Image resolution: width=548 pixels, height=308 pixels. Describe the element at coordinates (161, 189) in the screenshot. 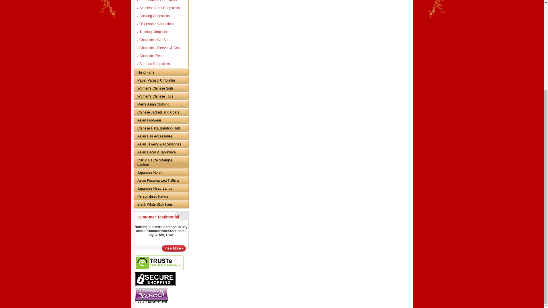

I see `Japanese Head Bands` at that location.